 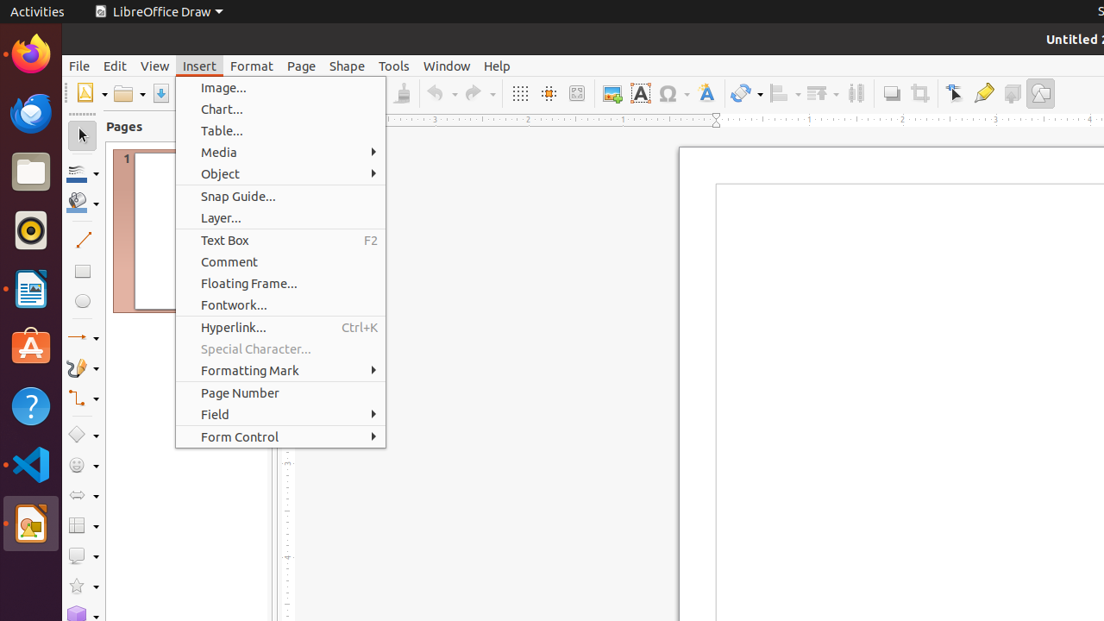 I want to click on Fontwork Style, so click(x=707, y=93).